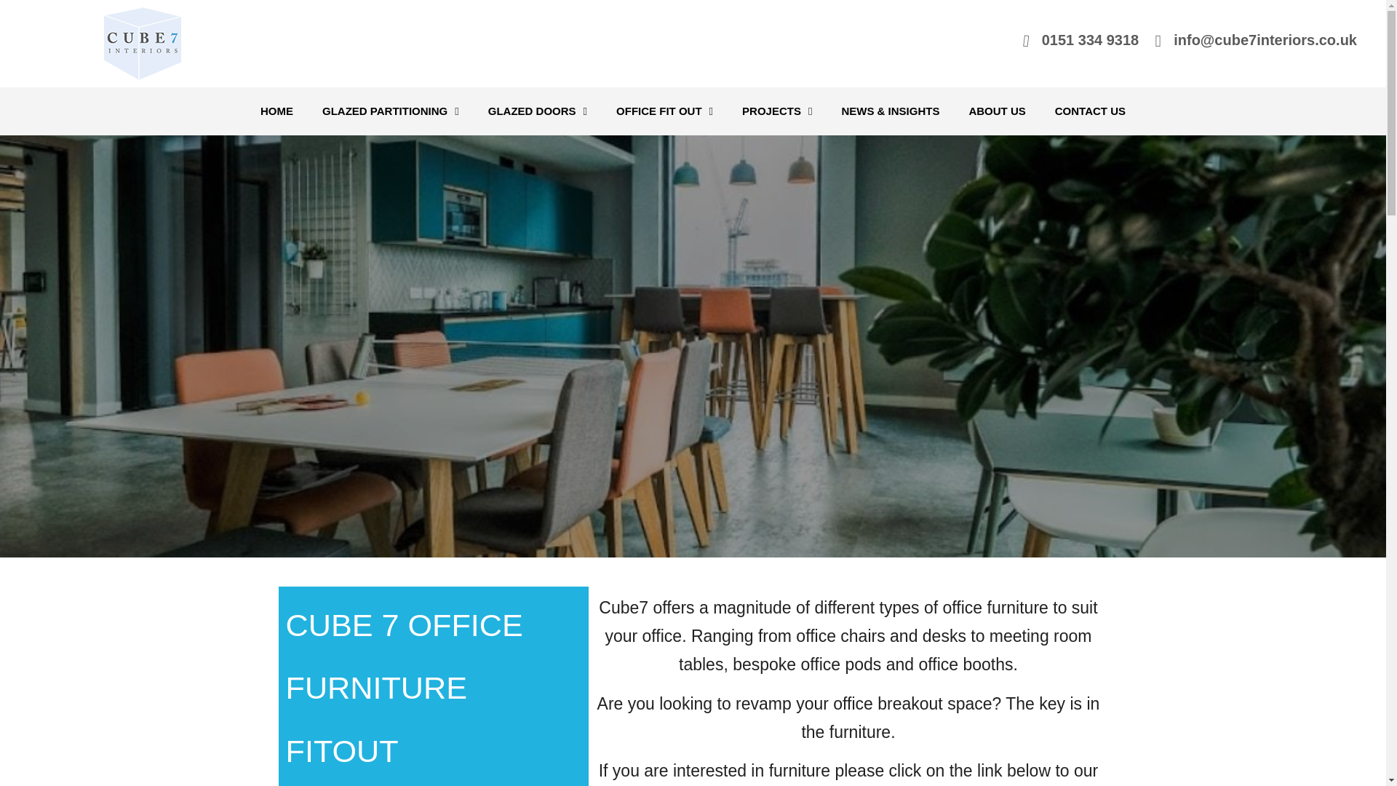 The image size is (1397, 786). Describe the element at coordinates (537, 111) in the screenshot. I see `GLAZED DOORS` at that location.